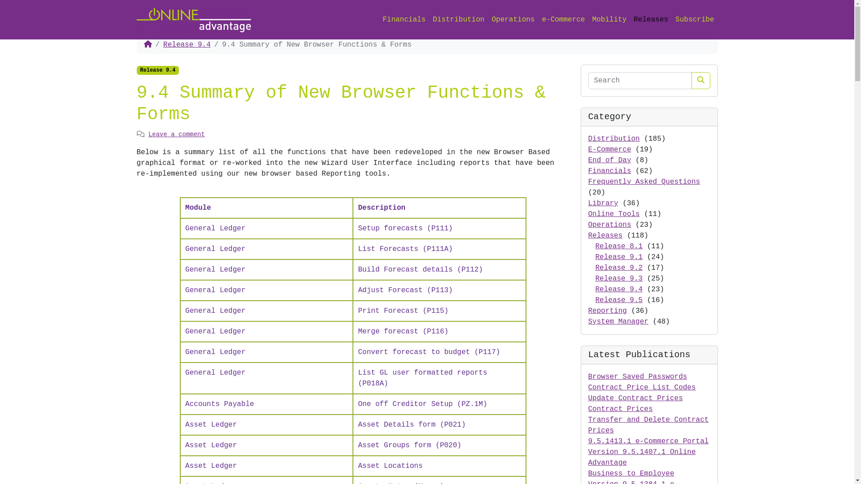  Describe the element at coordinates (605, 236) in the screenshot. I see `Releases` at that location.